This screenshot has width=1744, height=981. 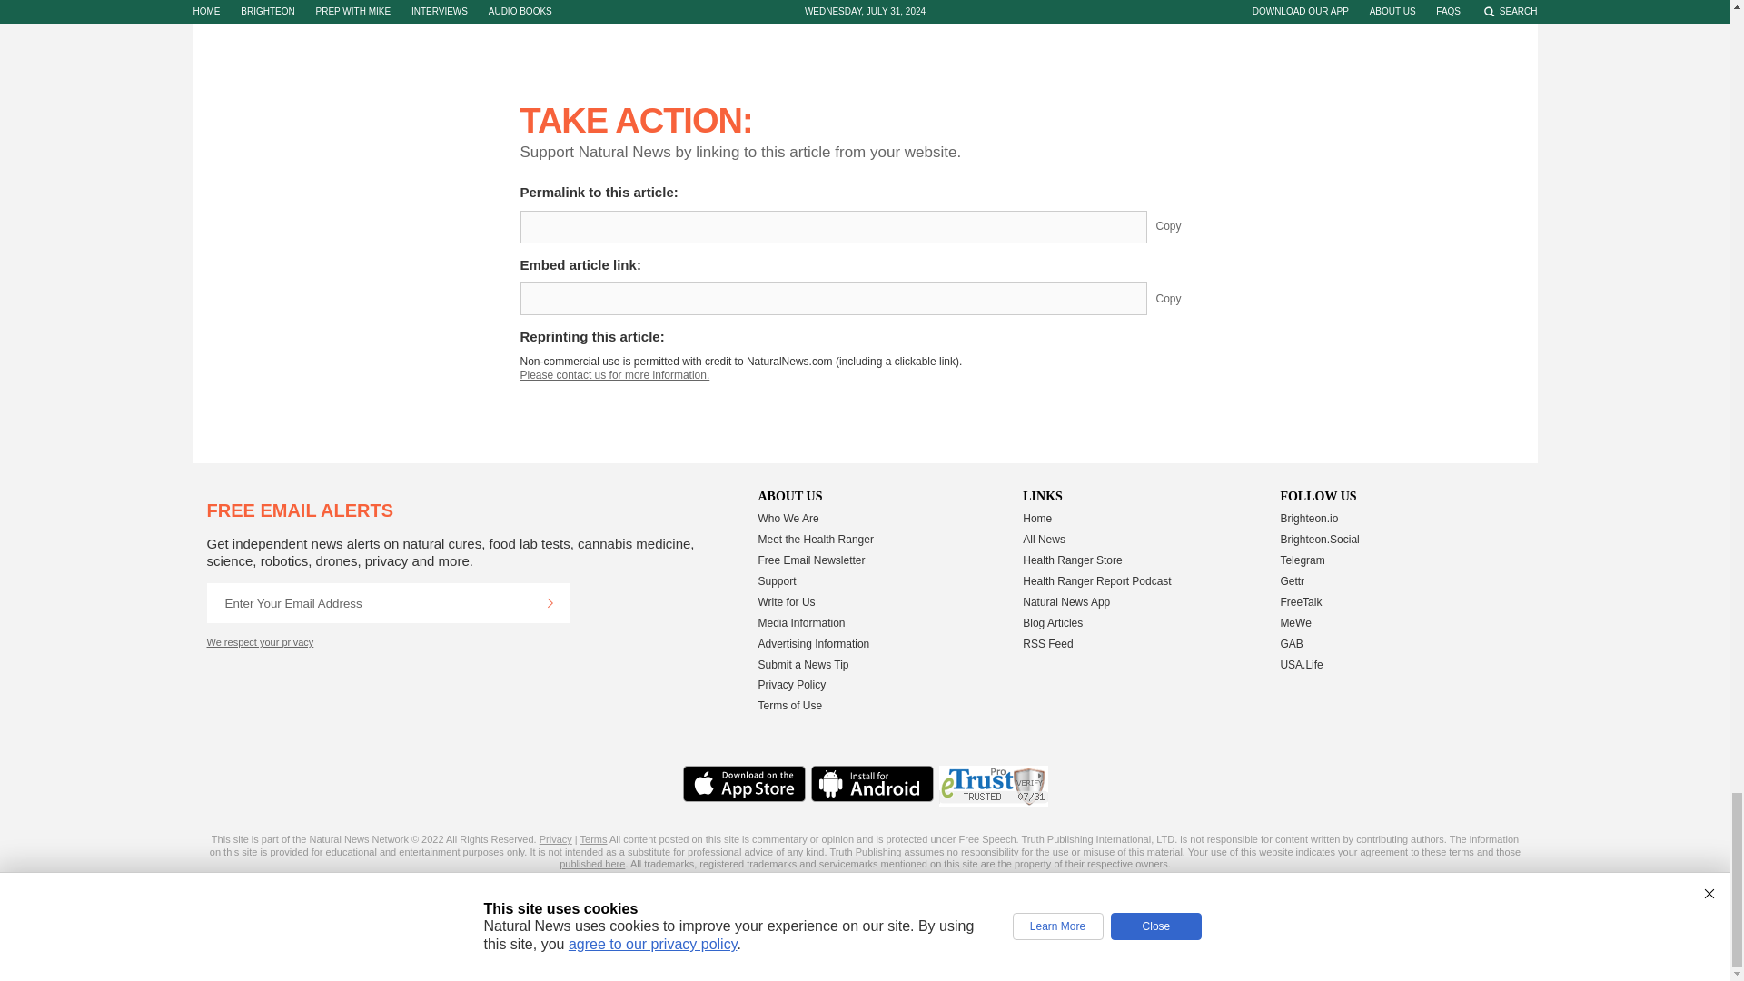 I want to click on Copy Permalink, so click(x=1183, y=227).